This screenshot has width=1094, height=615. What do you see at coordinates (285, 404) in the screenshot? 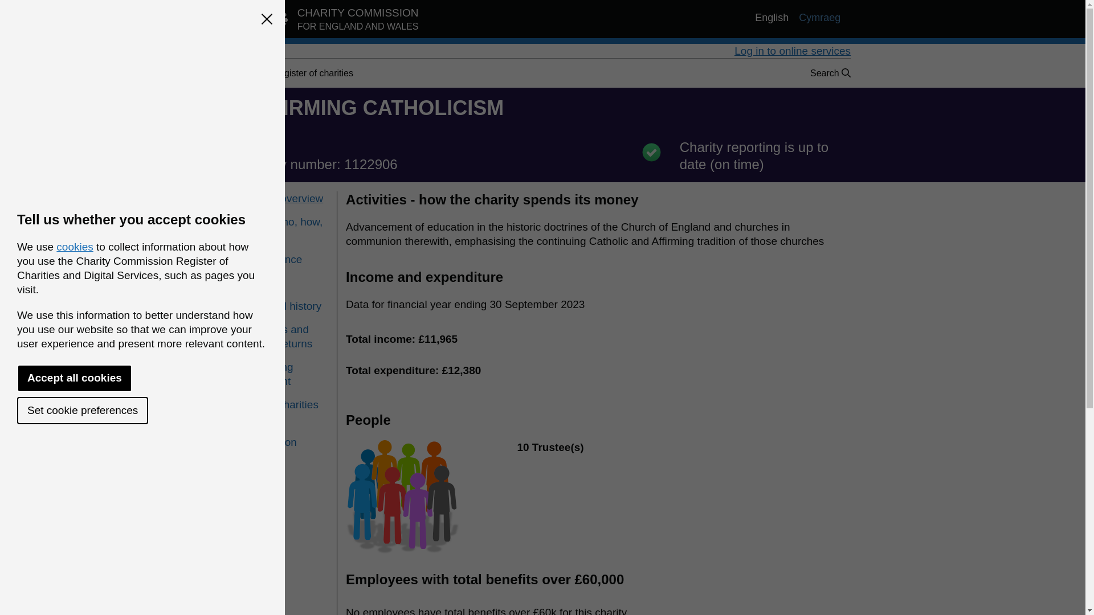
I see `Linked charities` at bounding box center [285, 404].